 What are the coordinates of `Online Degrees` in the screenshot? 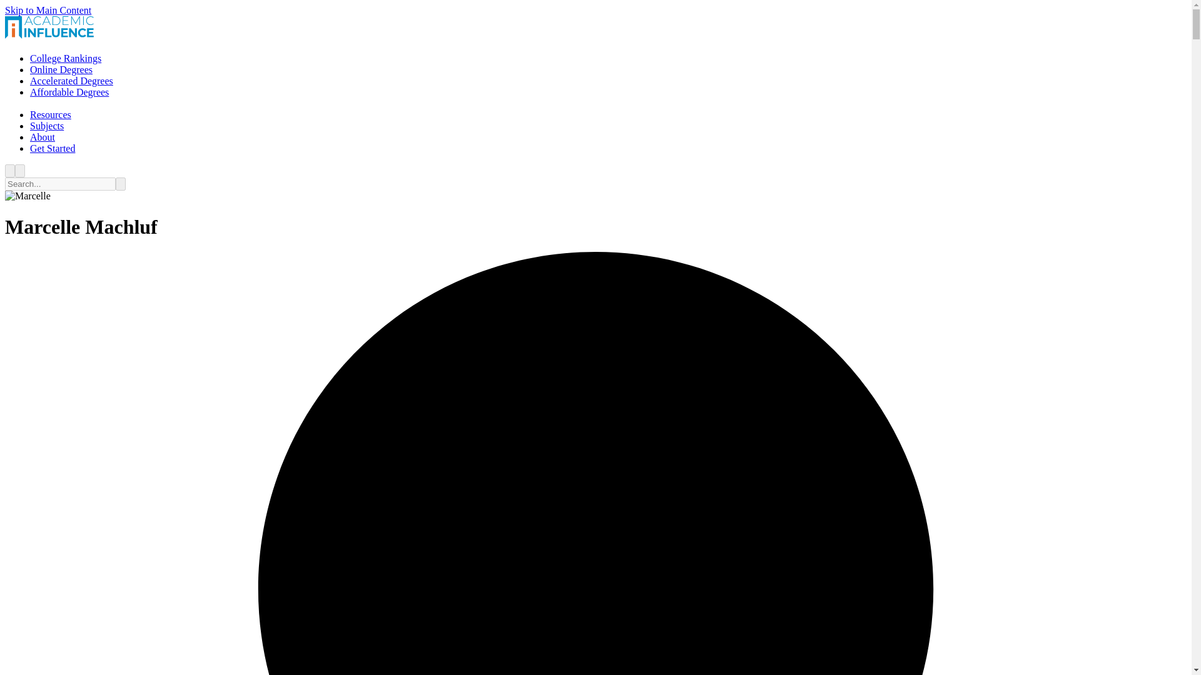 It's located at (61, 69).